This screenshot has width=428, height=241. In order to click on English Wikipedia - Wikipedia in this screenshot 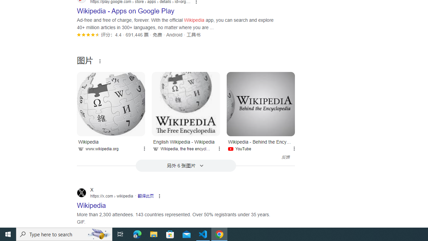, I will do `click(186, 104)`.